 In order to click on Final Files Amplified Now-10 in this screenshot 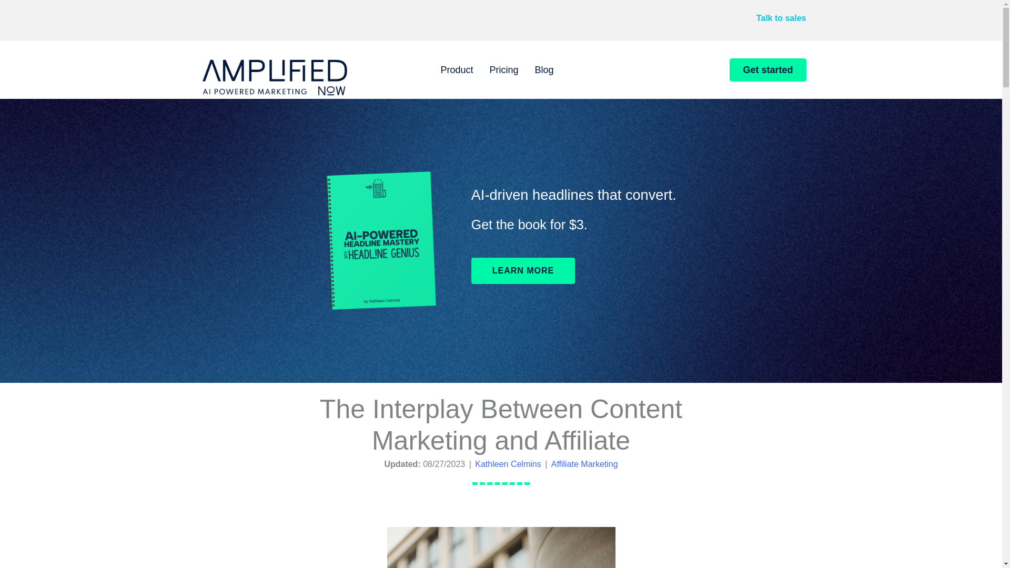, I will do `click(275, 75)`.